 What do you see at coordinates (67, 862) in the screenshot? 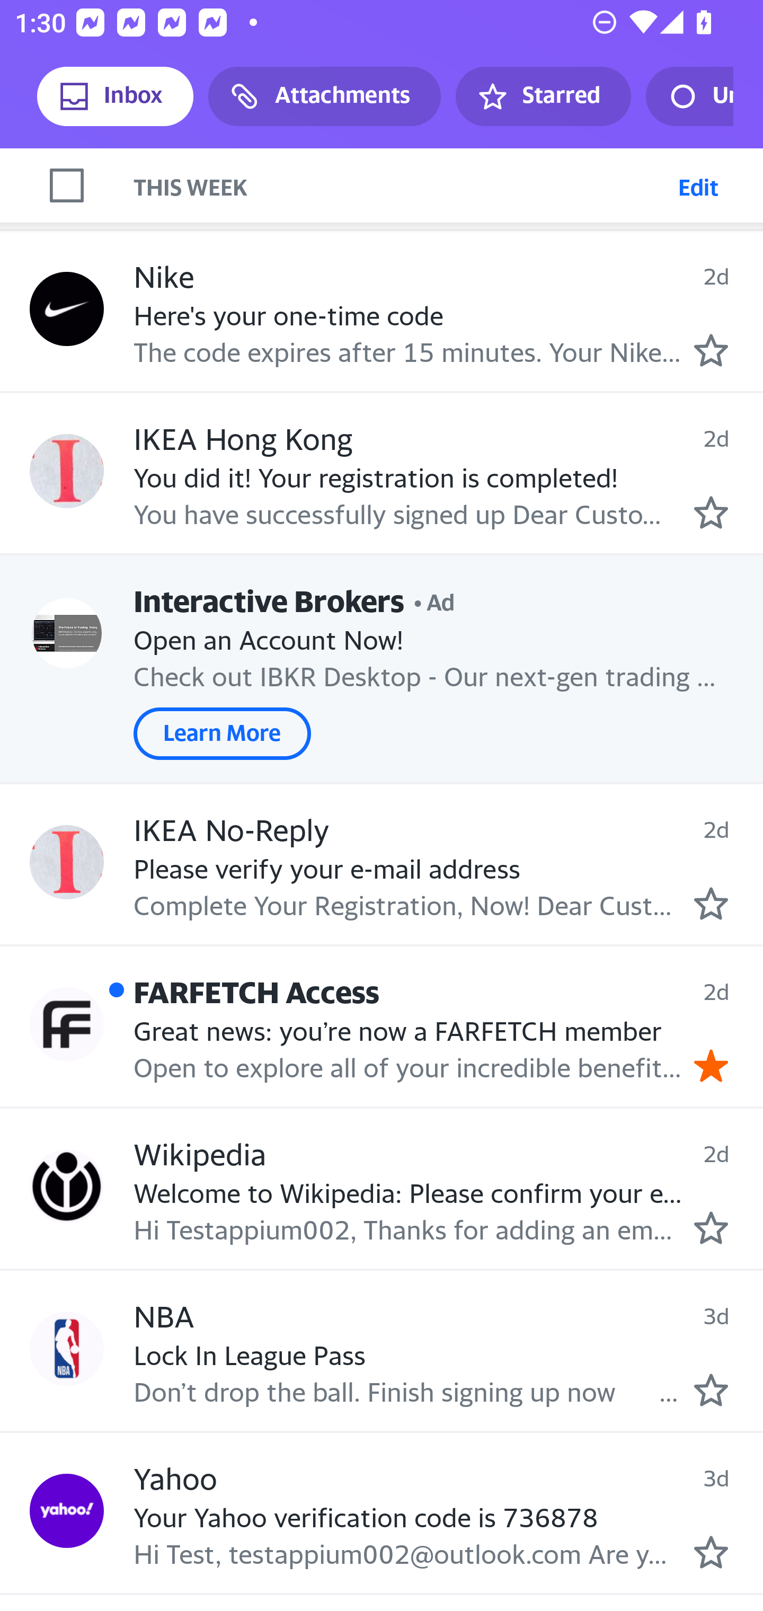
I see `Profile
IKEA No-Reply` at bounding box center [67, 862].